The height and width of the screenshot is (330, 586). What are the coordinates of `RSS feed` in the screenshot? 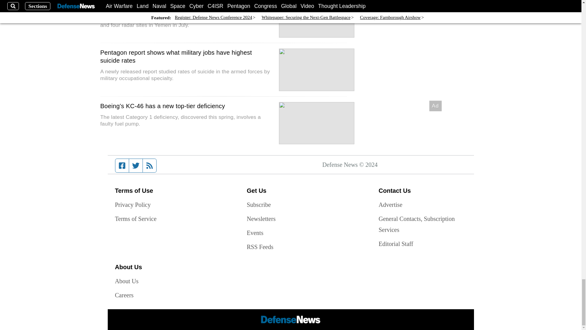 It's located at (150, 165).